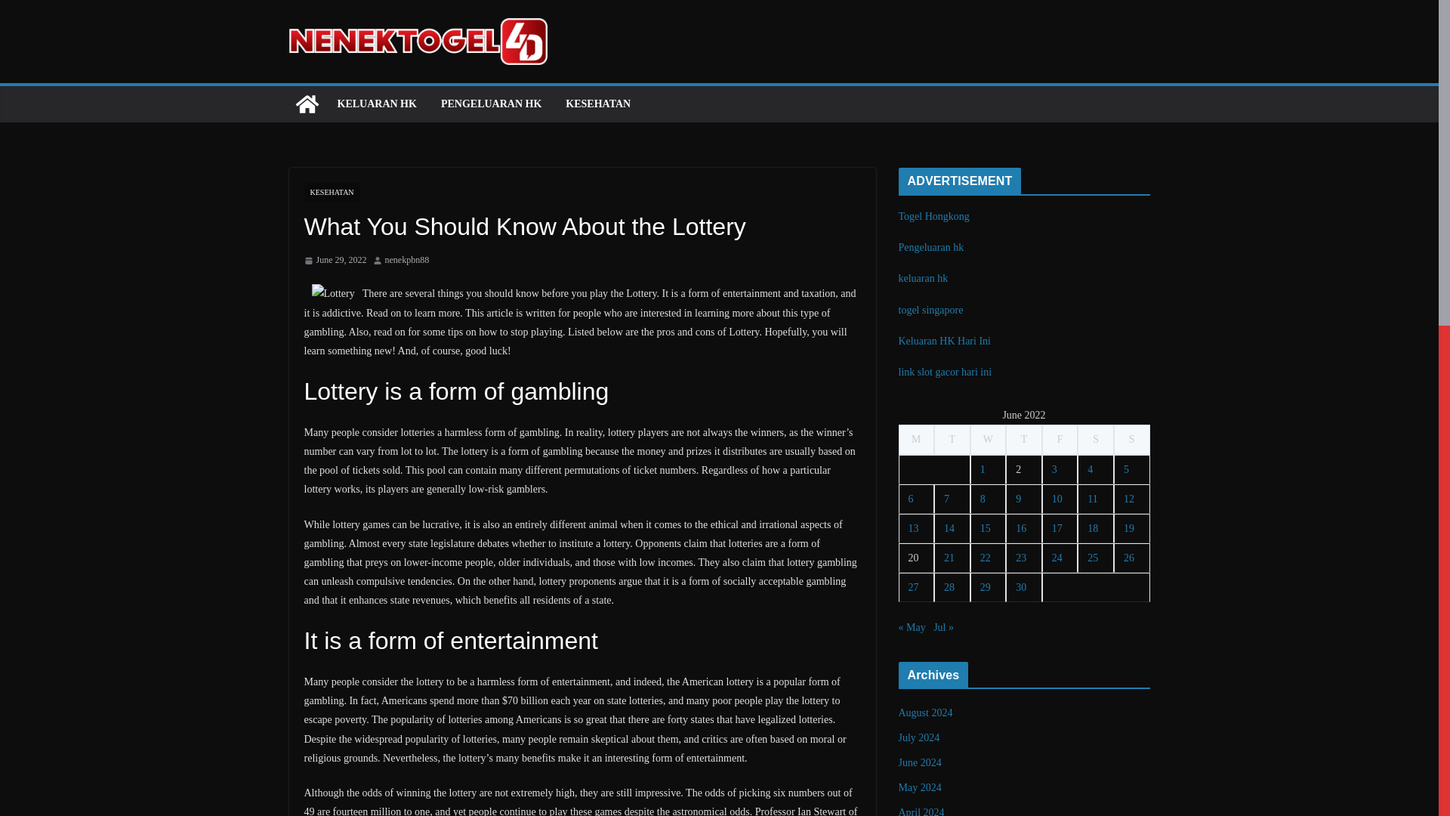 This screenshot has width=1450, height=816. What do you see at coordinates (1092, 529) in the screenshot?
I see `18` at bounding box center [1092, 529].